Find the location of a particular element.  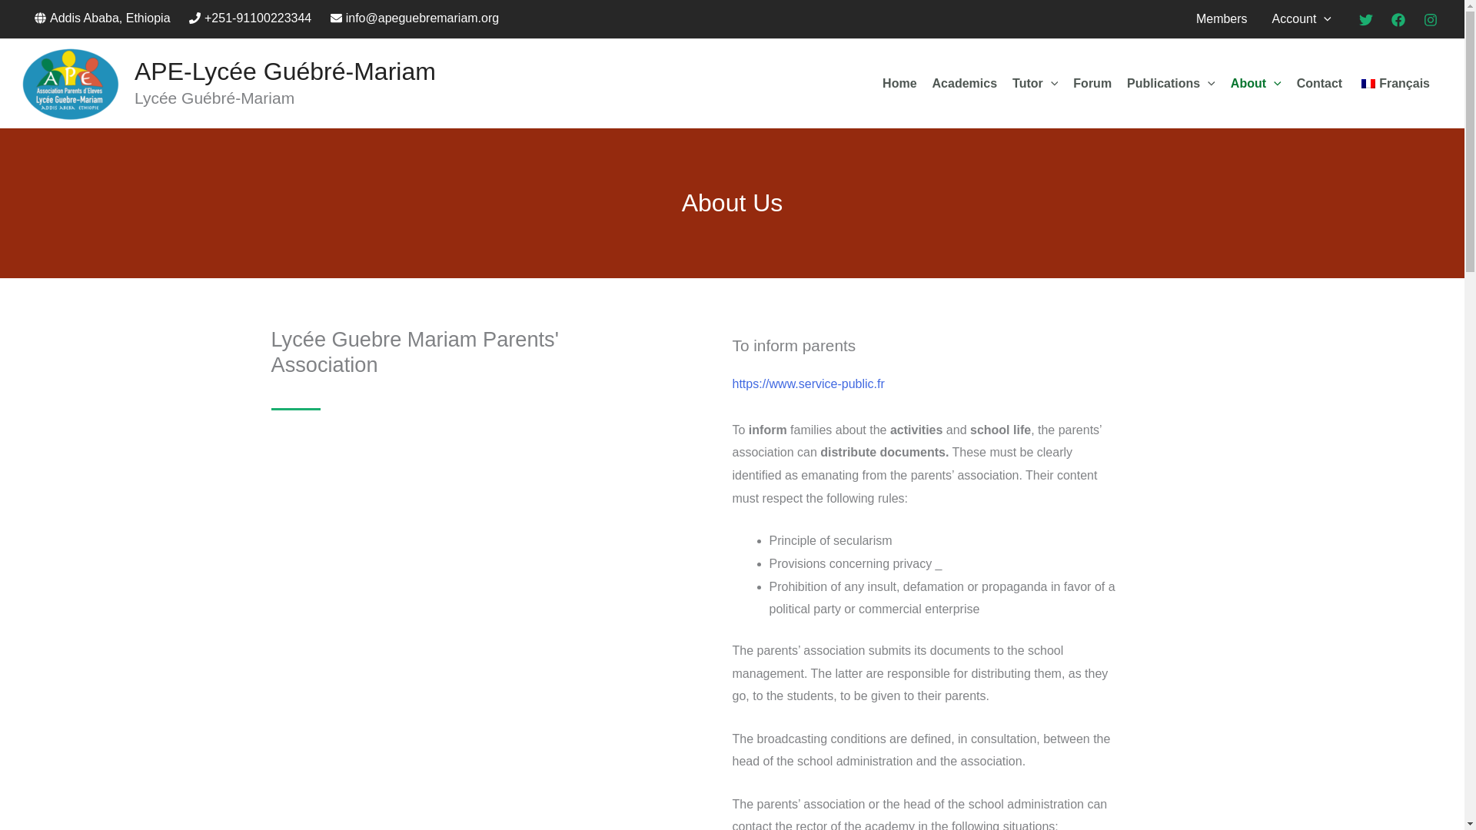

Members is located at coordinates (1222, 18).